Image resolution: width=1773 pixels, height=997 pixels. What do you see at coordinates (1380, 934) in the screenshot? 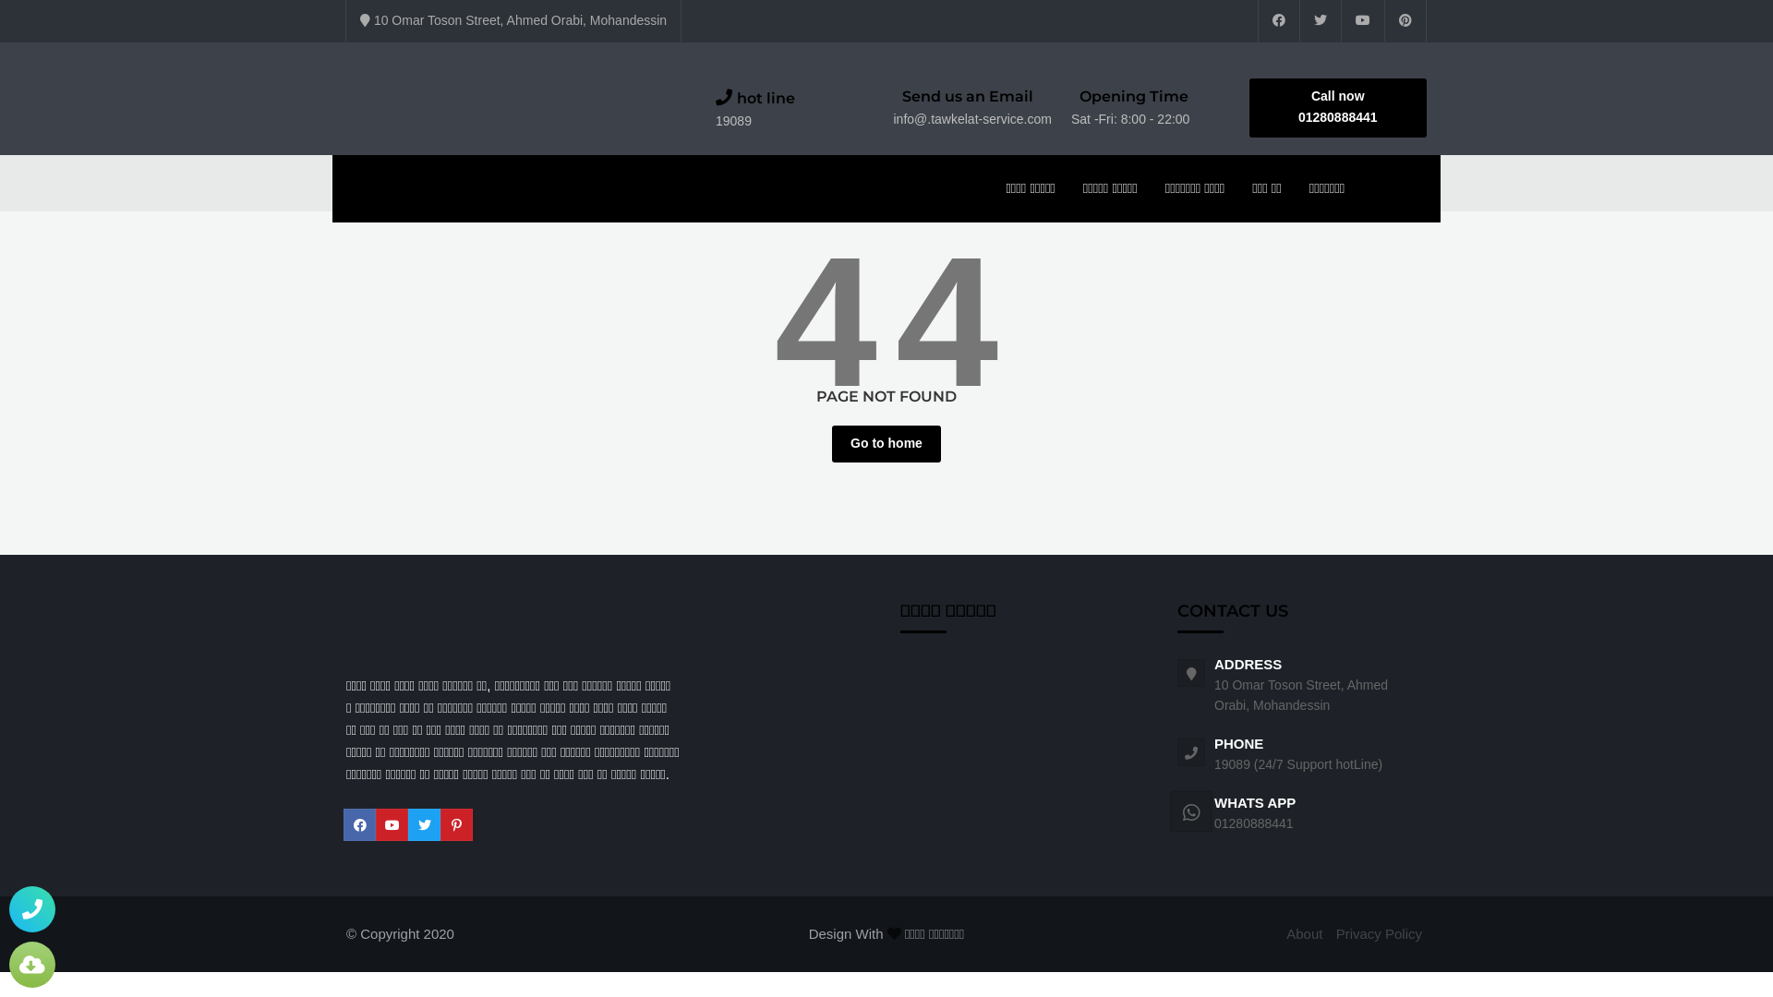
I see `Privacy Policy` at bounding box center [1380, 934].